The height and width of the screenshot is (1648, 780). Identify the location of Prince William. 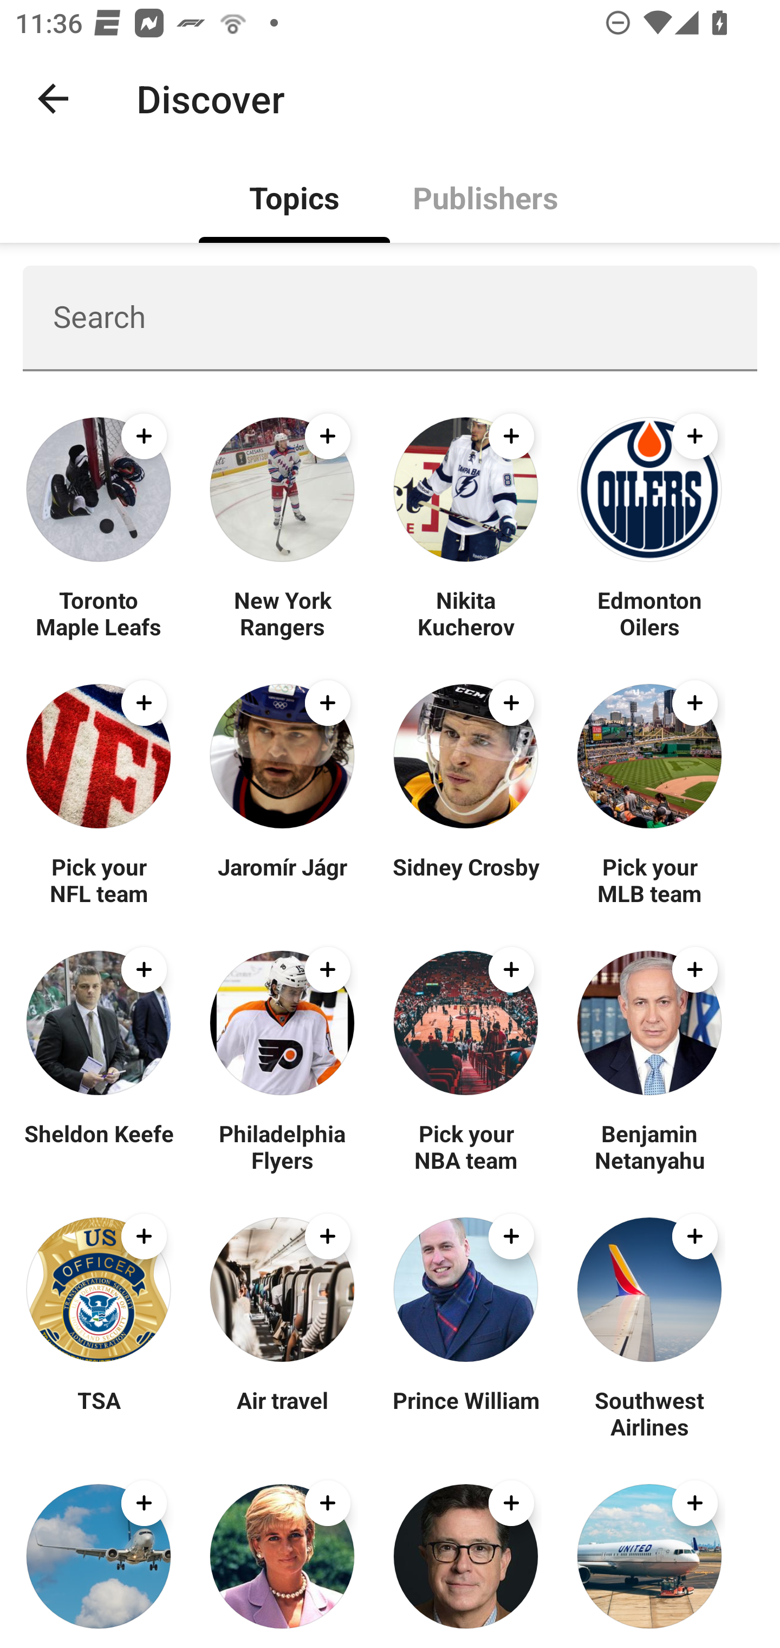
(466, 1413).